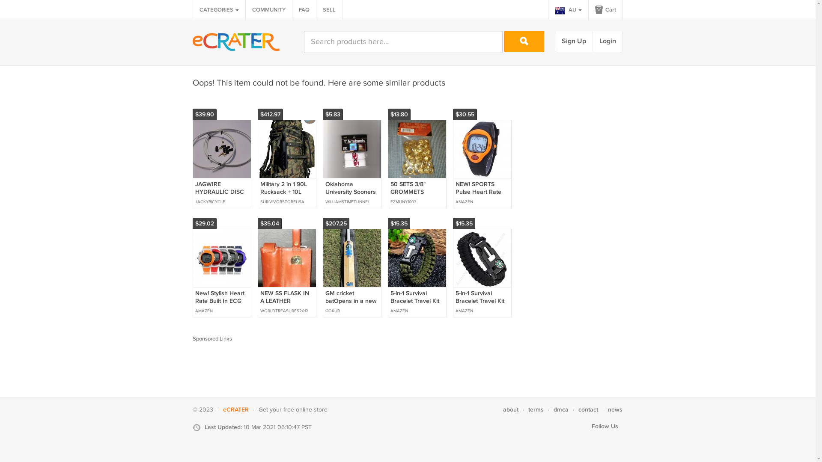  Describe the element at coordinates (352, 149) in the screenshot. I see `Oklahoma University Sooners OU Team Armbands New in Package` at that location.